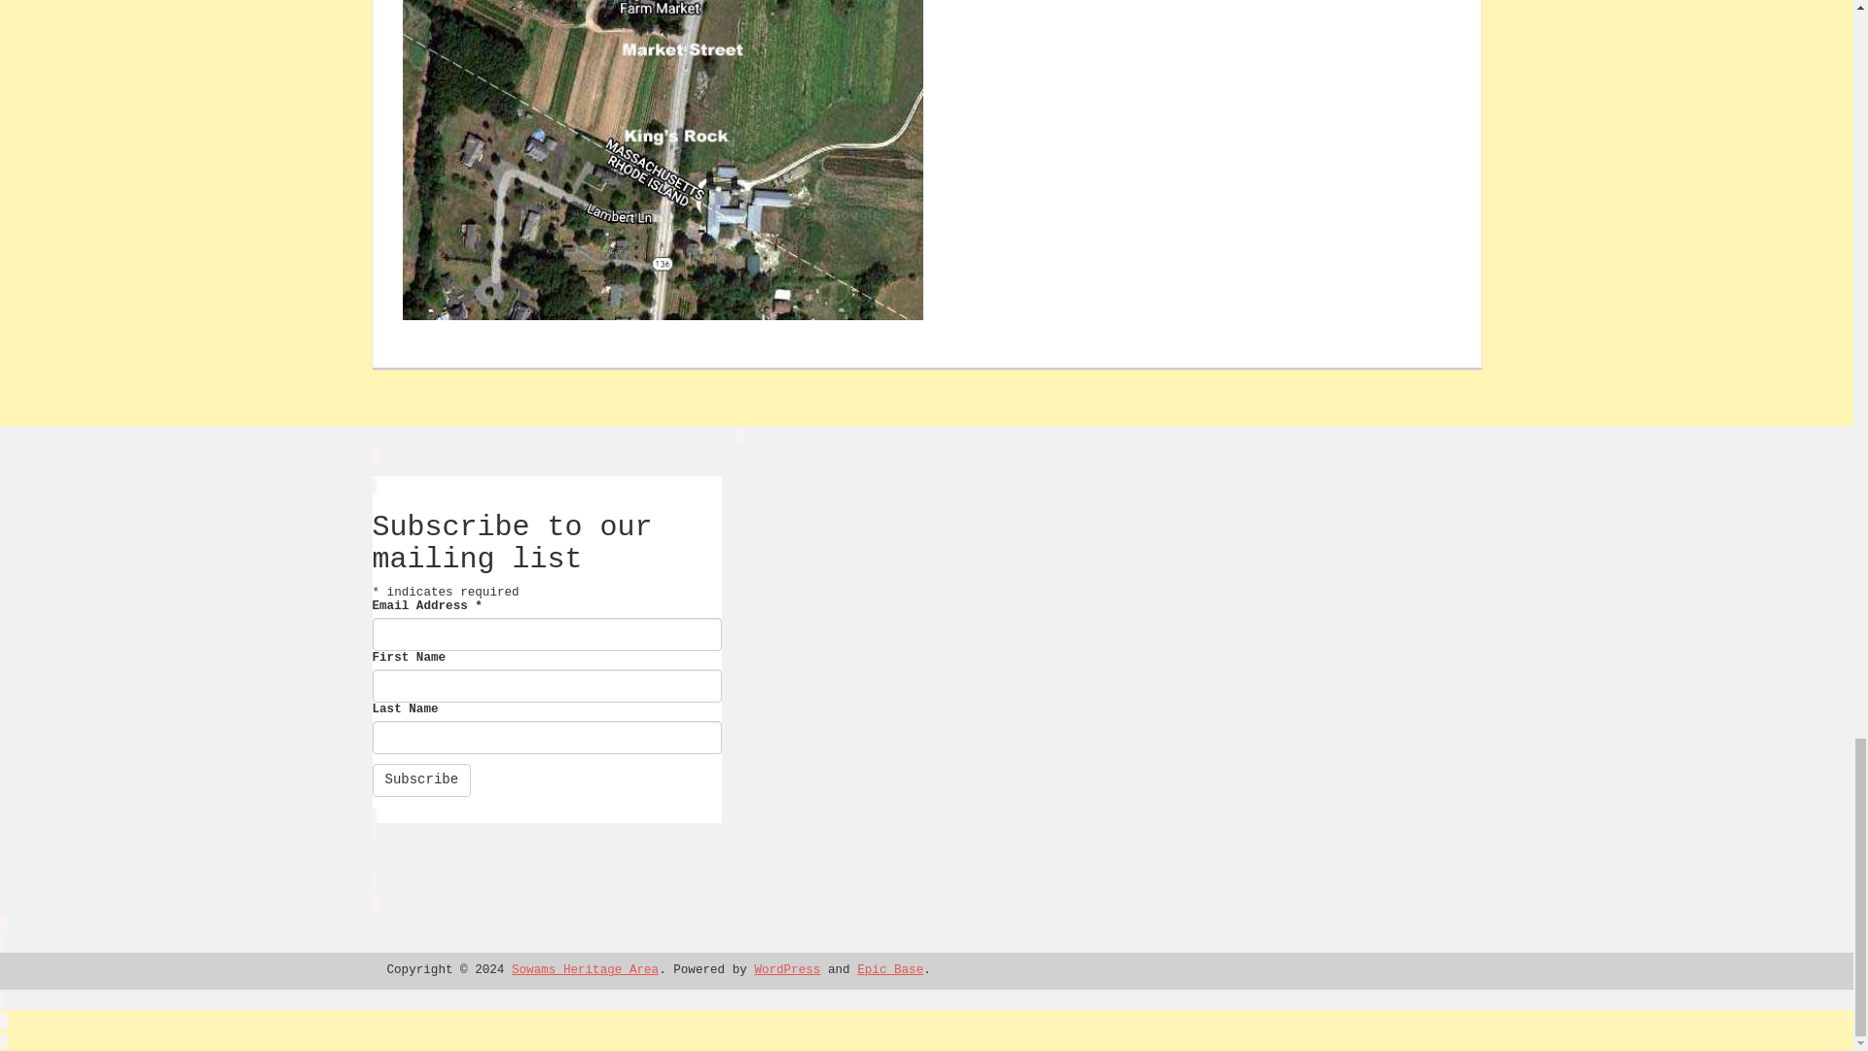 The image size is (1868, 1051). Describe the element at coordinates (586, 970) in the screenshot. I see `Sowams Heritage Area` at that location.